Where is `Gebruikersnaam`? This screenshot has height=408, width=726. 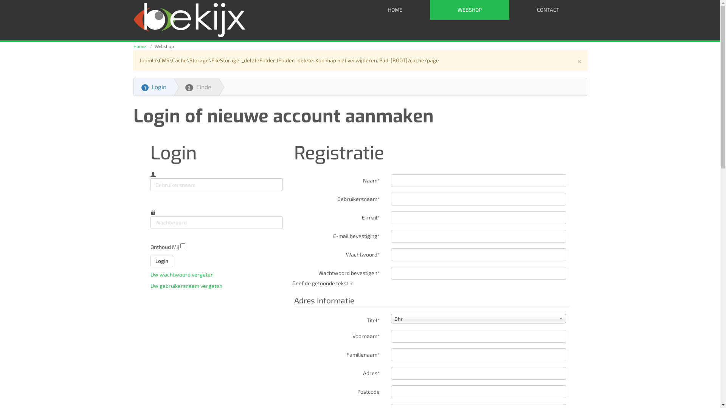
Gebruikersnaam is located at coordinates (153, 175).